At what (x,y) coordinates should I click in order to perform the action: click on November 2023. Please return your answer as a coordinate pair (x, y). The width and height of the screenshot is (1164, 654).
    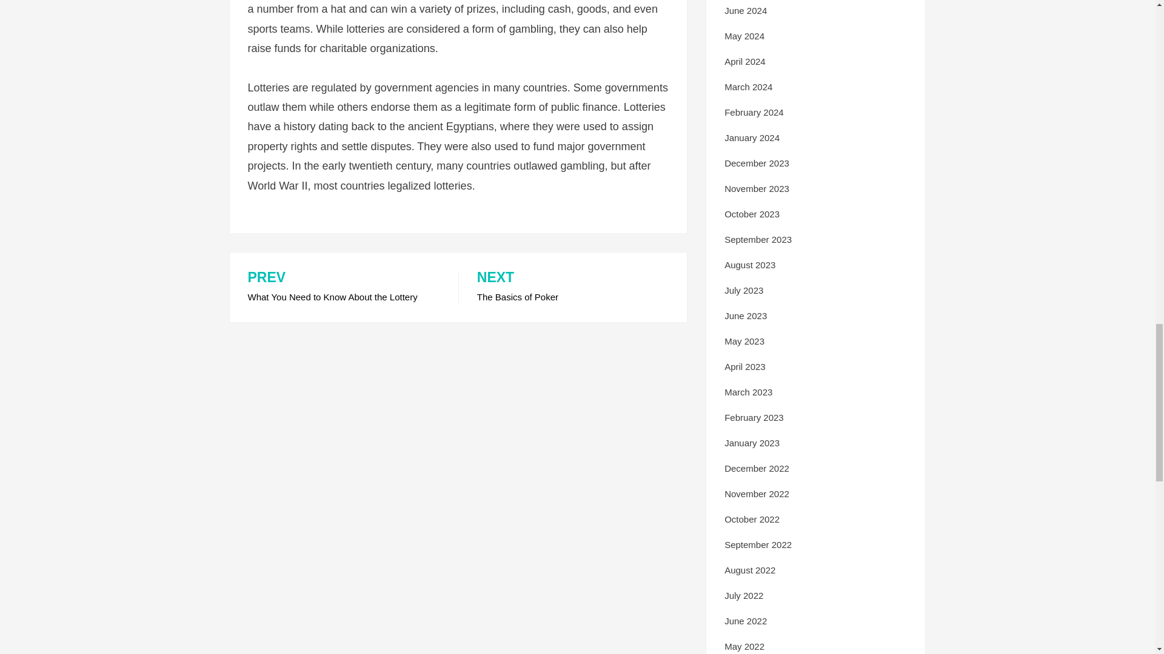
    Looking at the image, I should click on (757, 188).